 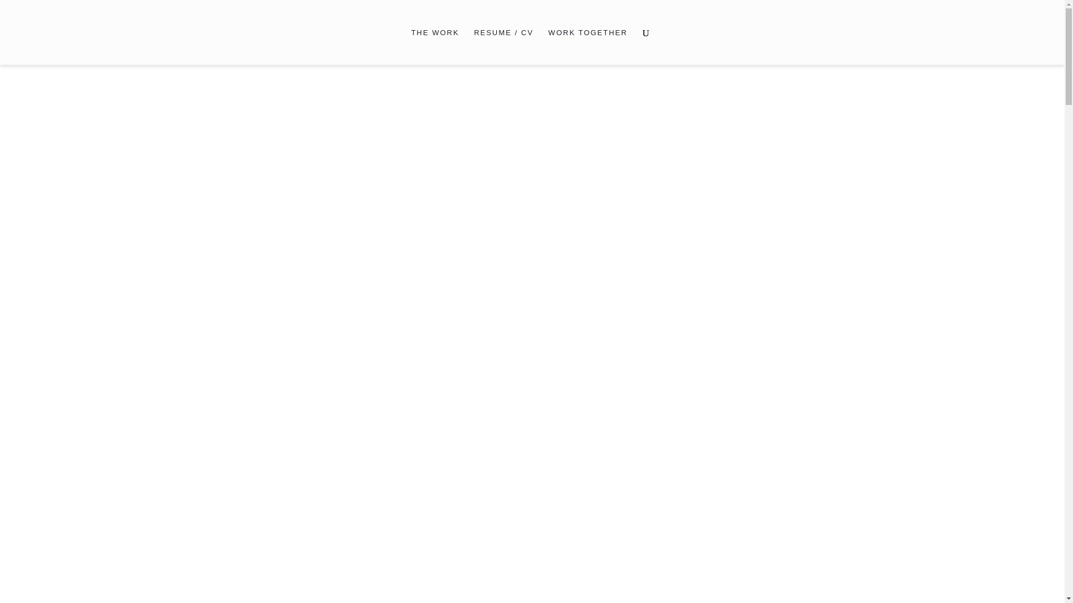 I want to click on THE WORK, so click(x=435, y=46).